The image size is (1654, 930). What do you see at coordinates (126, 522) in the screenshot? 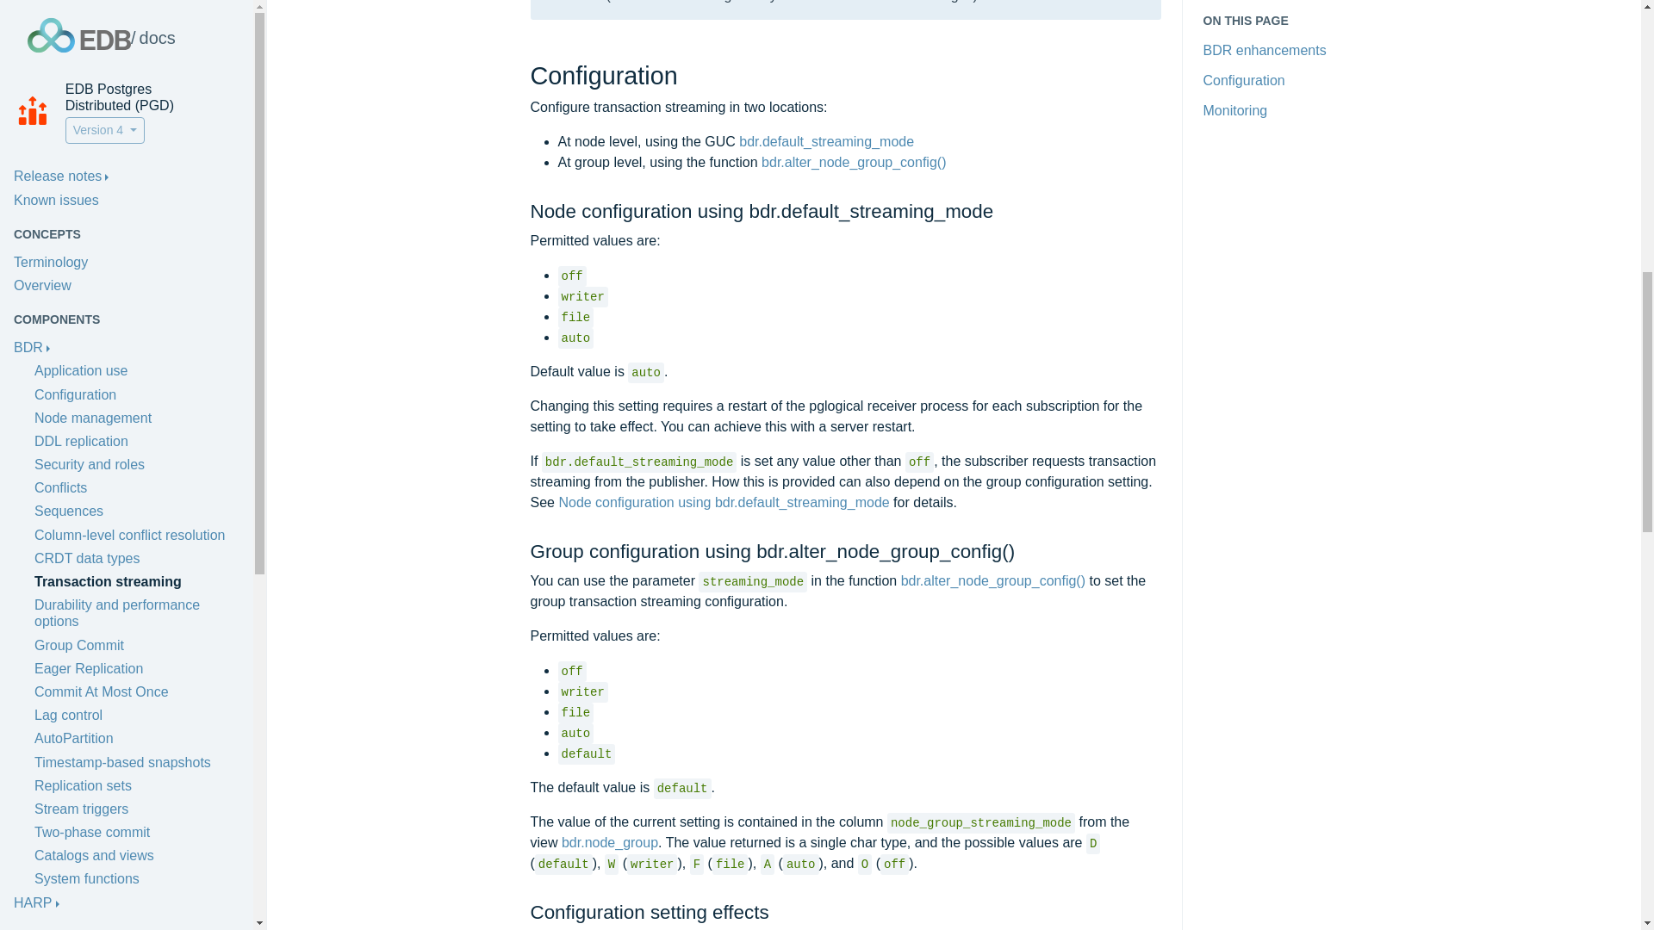
I see `Toggle Color Theme` at bounding box center [126, 522].